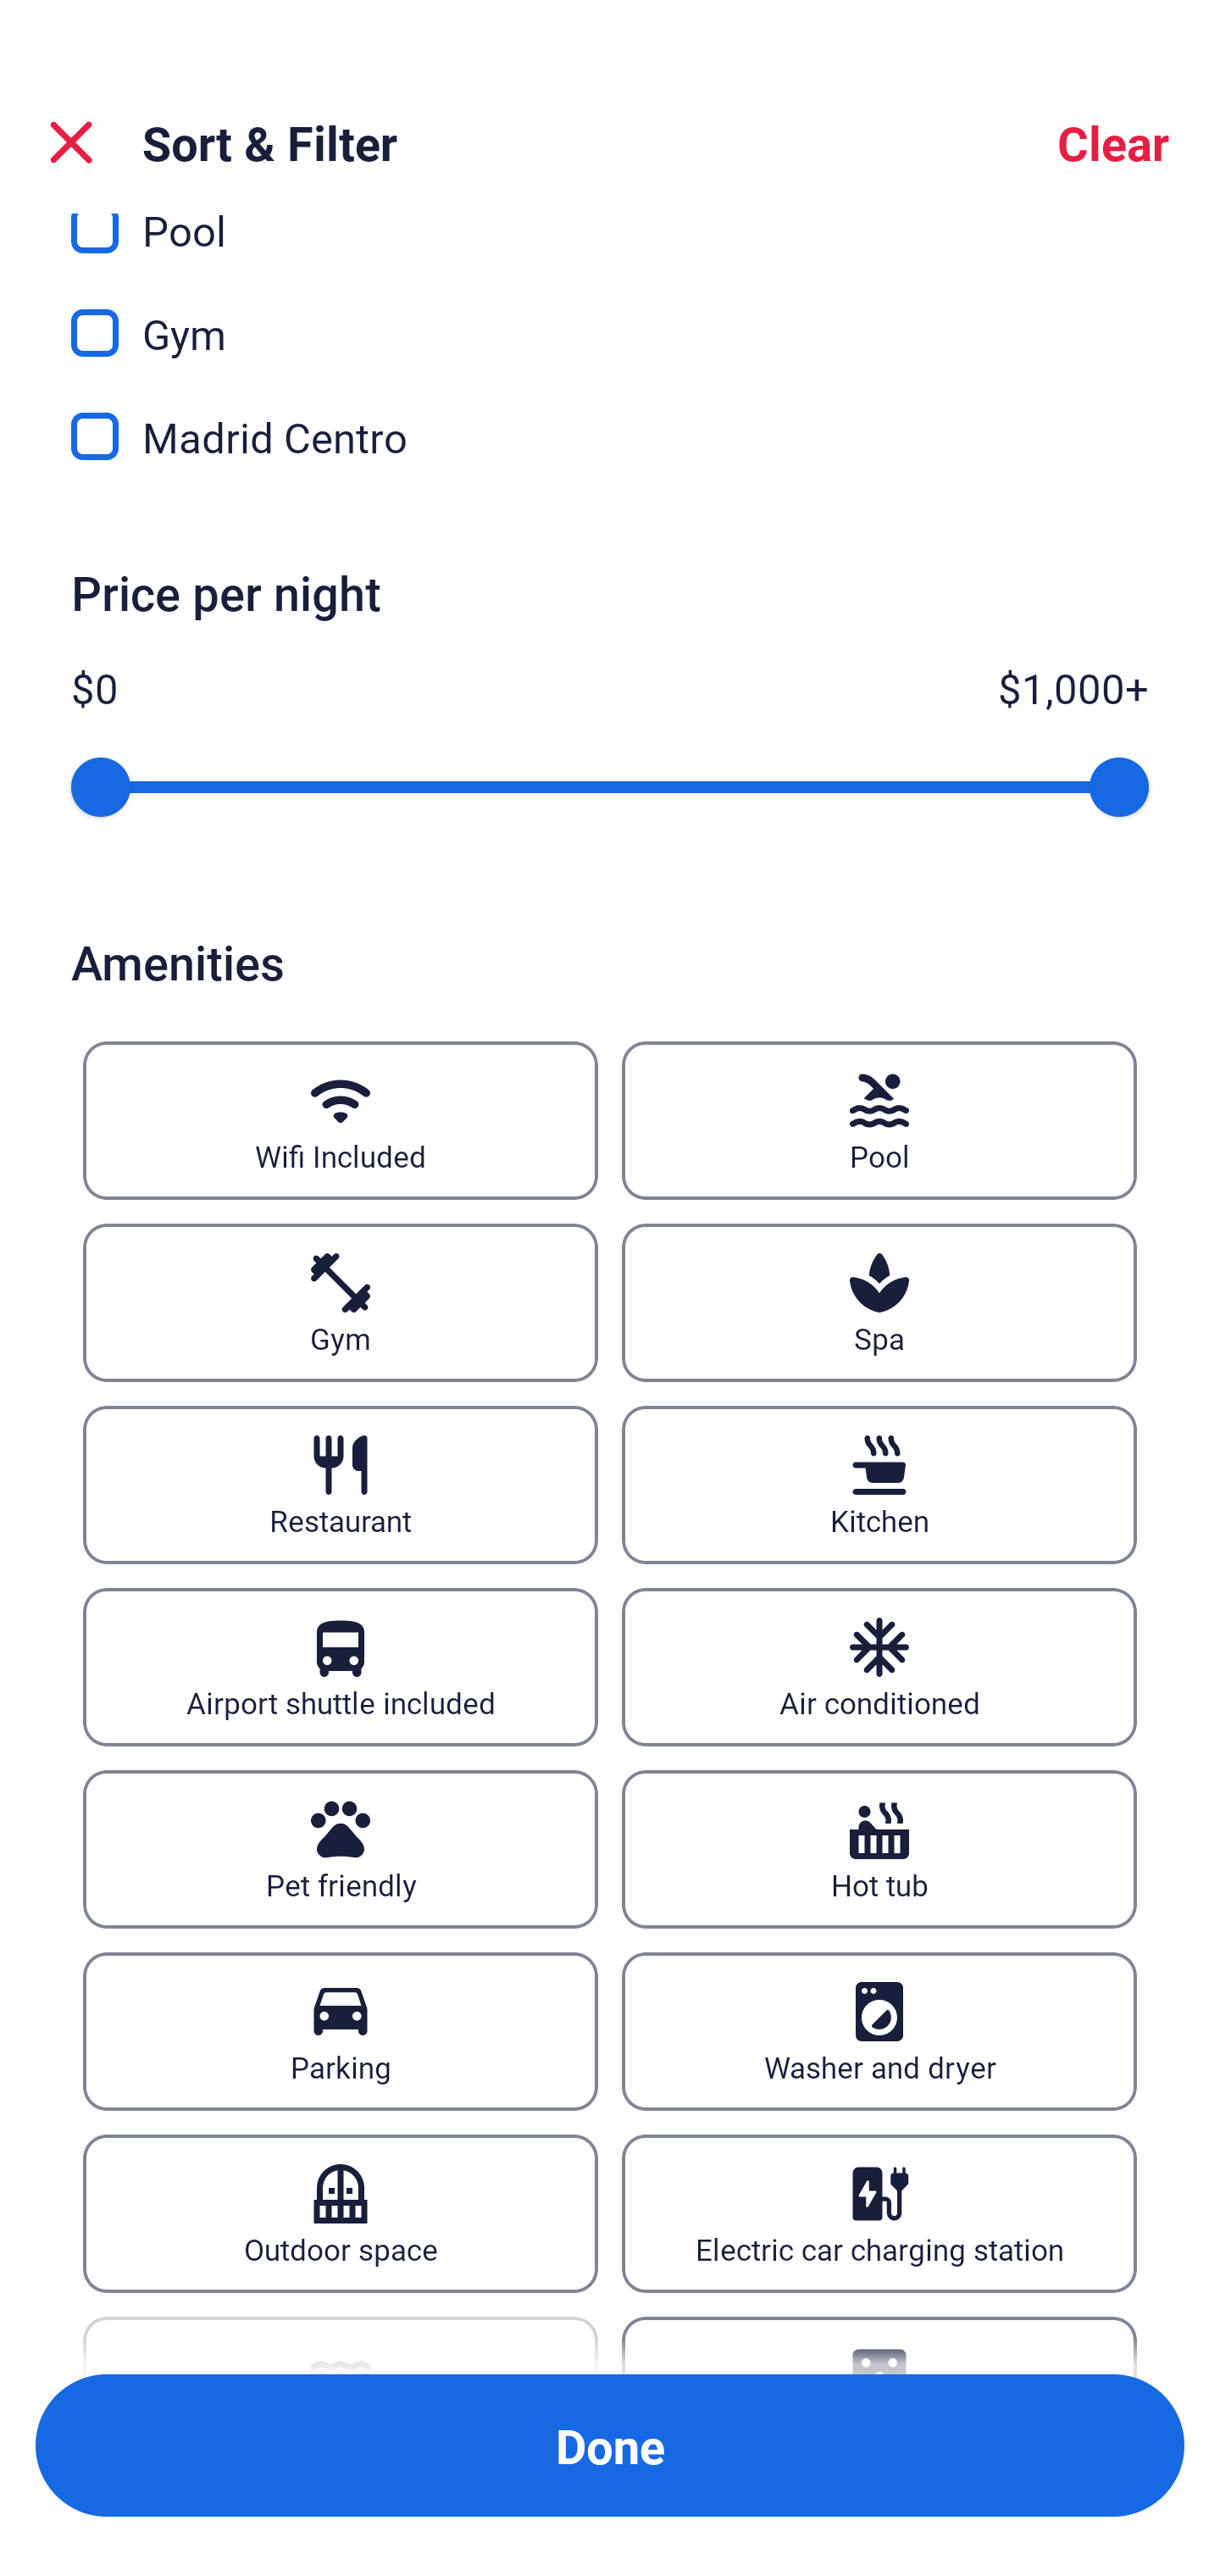 The width and height of the screenshot is (1220, 2576). What do you see at coordinates (879, 2030) in the screenshot?
I see `Washer and dryer` at bounding box center [879, 2030].